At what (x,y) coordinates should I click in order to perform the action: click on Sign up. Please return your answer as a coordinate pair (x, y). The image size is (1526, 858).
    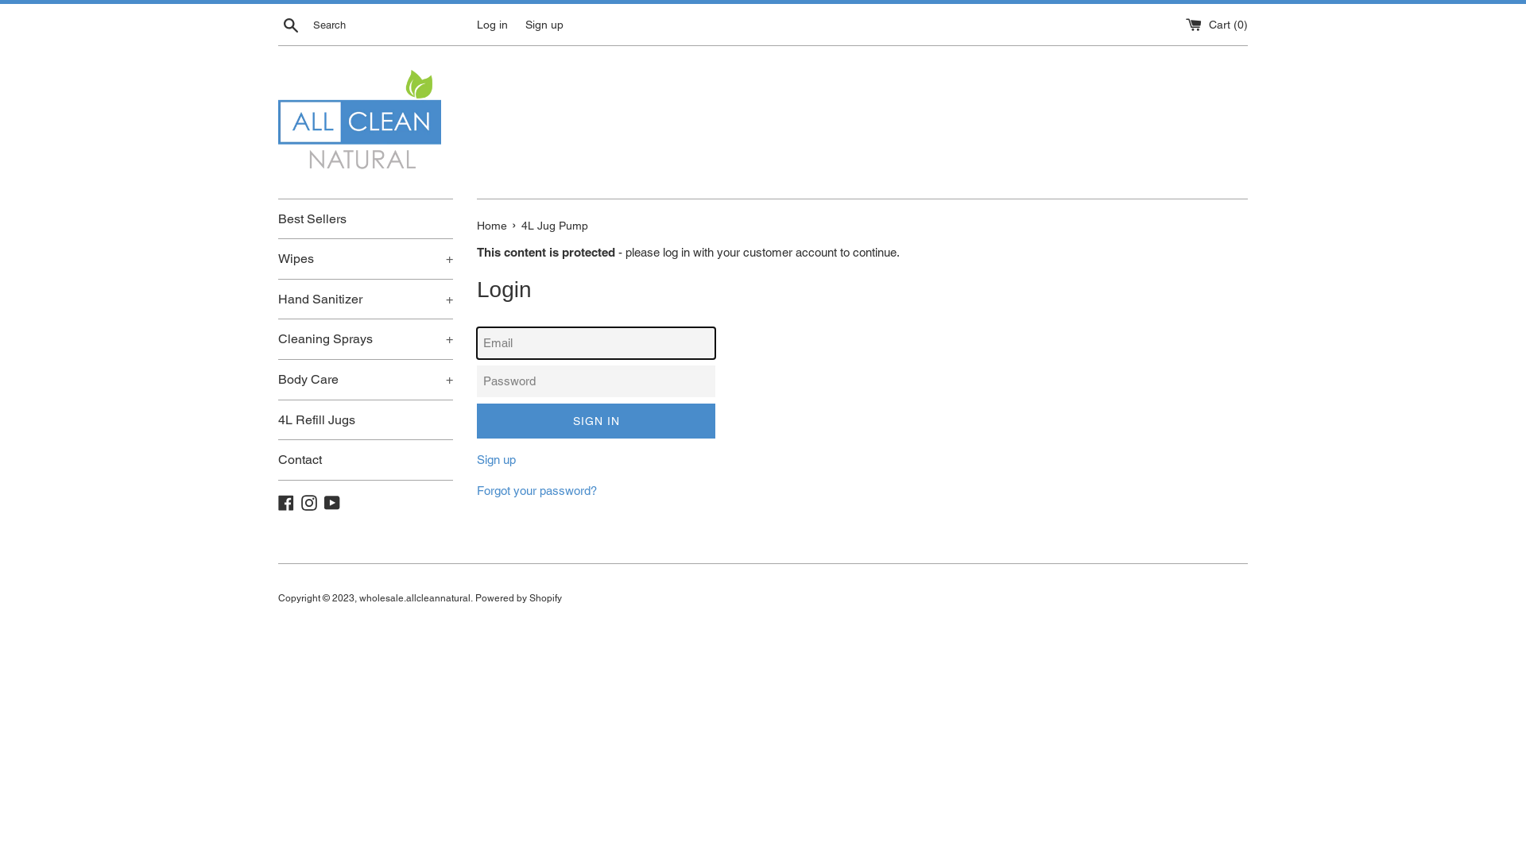
    Looking at the image, I should click on (544, 24).